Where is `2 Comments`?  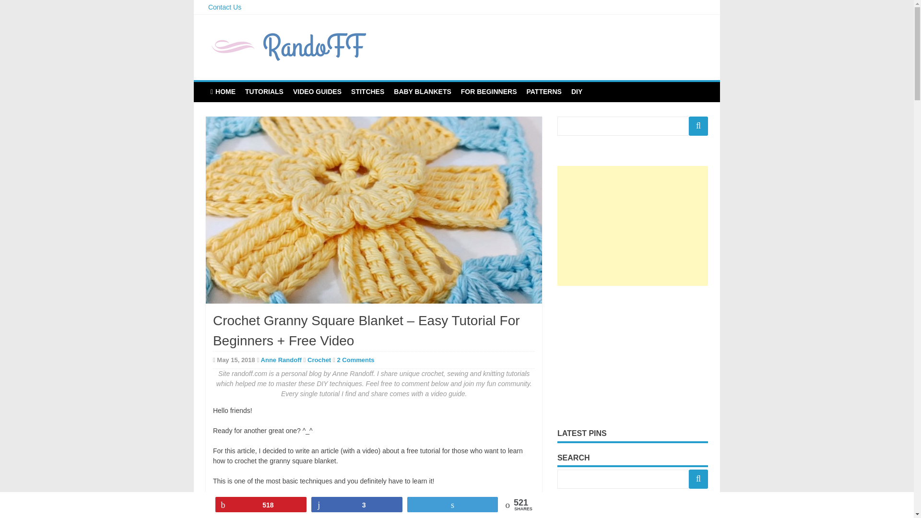 2 Comments is located at coordinates (355, 360).